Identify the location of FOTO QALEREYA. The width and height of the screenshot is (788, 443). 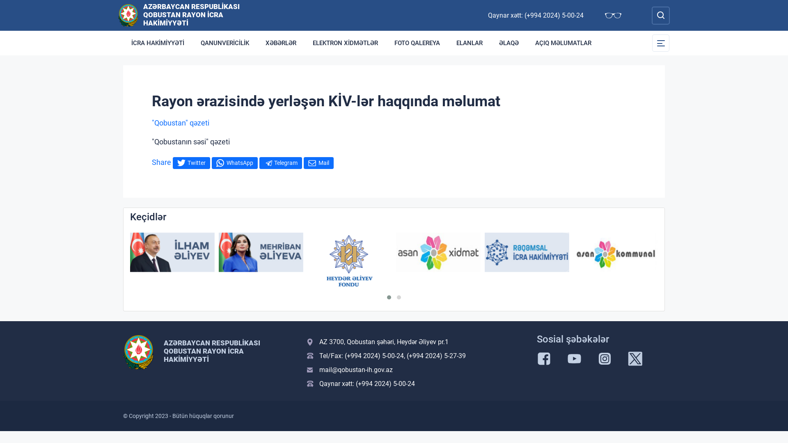
(417, 43).